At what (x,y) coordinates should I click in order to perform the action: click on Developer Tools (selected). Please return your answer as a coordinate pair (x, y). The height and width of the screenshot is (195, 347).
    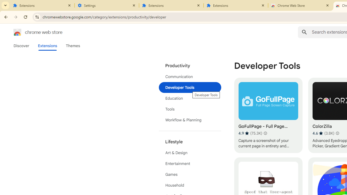
    Looking at the image, I should click on (190, 87).